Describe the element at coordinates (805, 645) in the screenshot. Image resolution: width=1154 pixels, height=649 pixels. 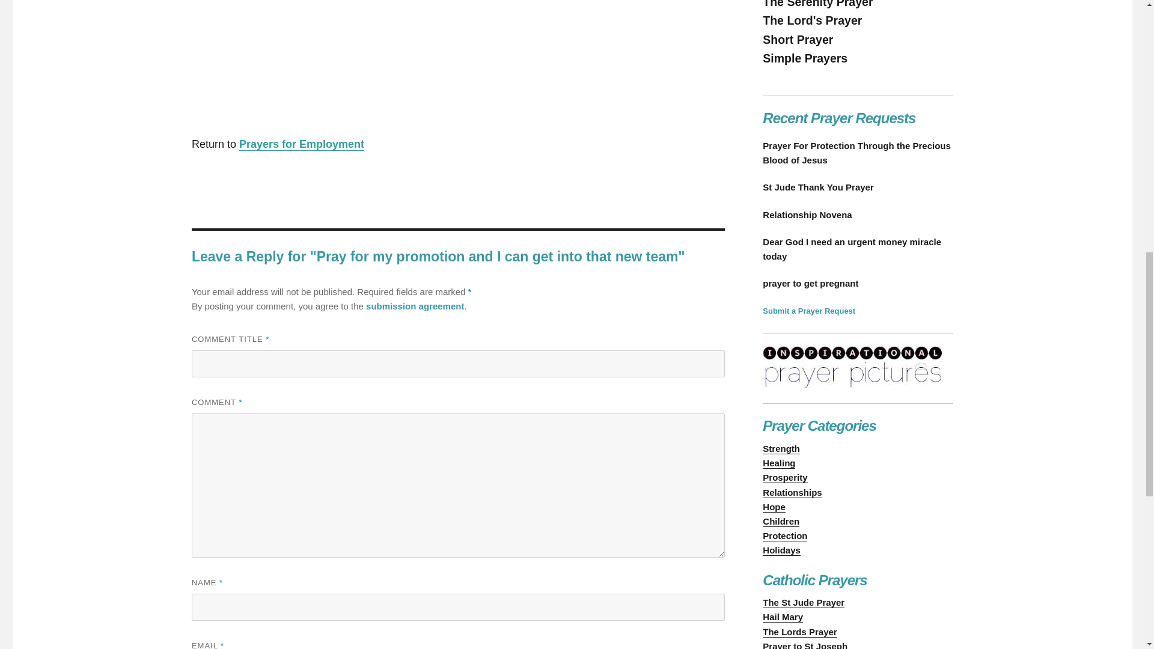
I see `Prayer to St Joseph` at that location.